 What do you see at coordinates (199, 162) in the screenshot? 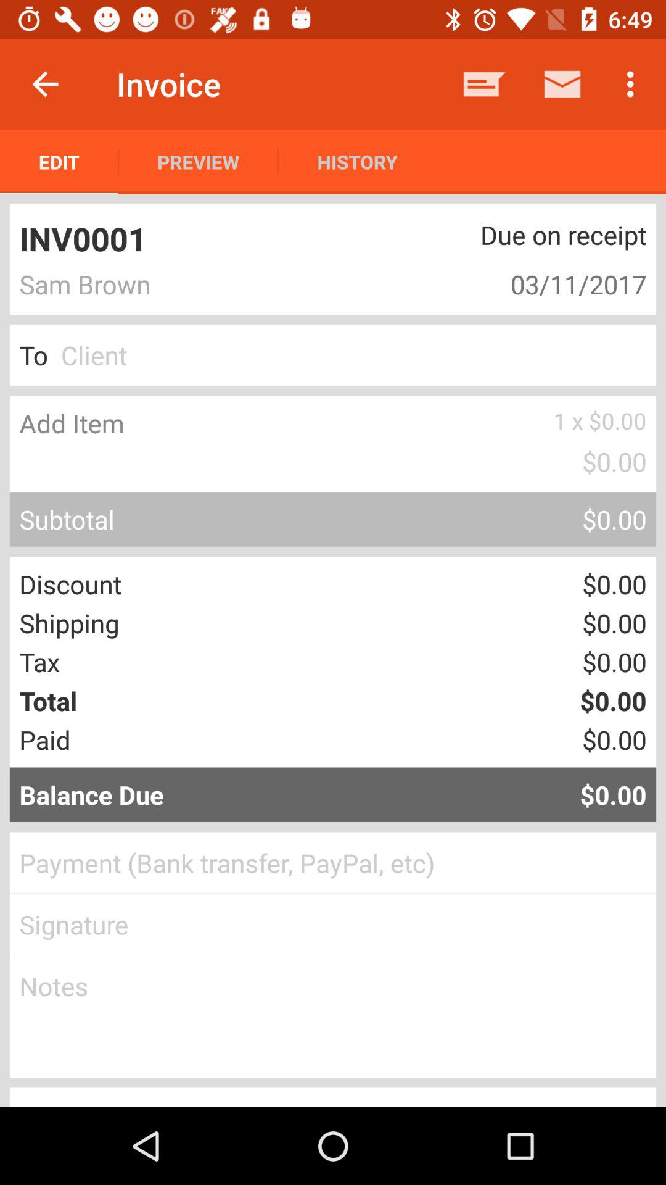
I see `tap the item next to history item` at bounding box center [199, 162].